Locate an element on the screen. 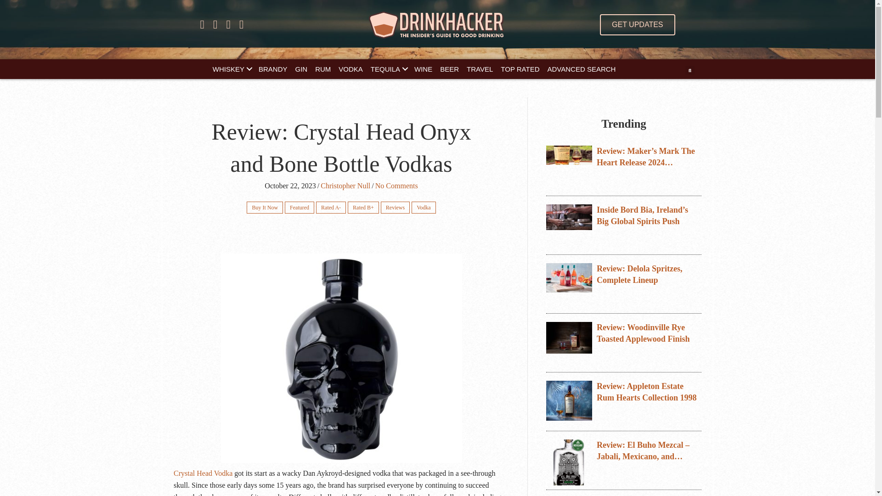 The image size is (882, 496). TRAVEL is located at coordinates (480, 69).